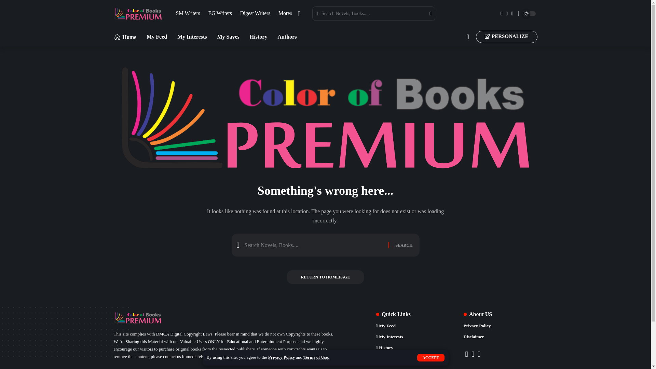 This screenshot has height=369, width=656. What do you see at coordinates (125, 37) in the screenshot?
I see `Home` at bounding box center [125, 37].